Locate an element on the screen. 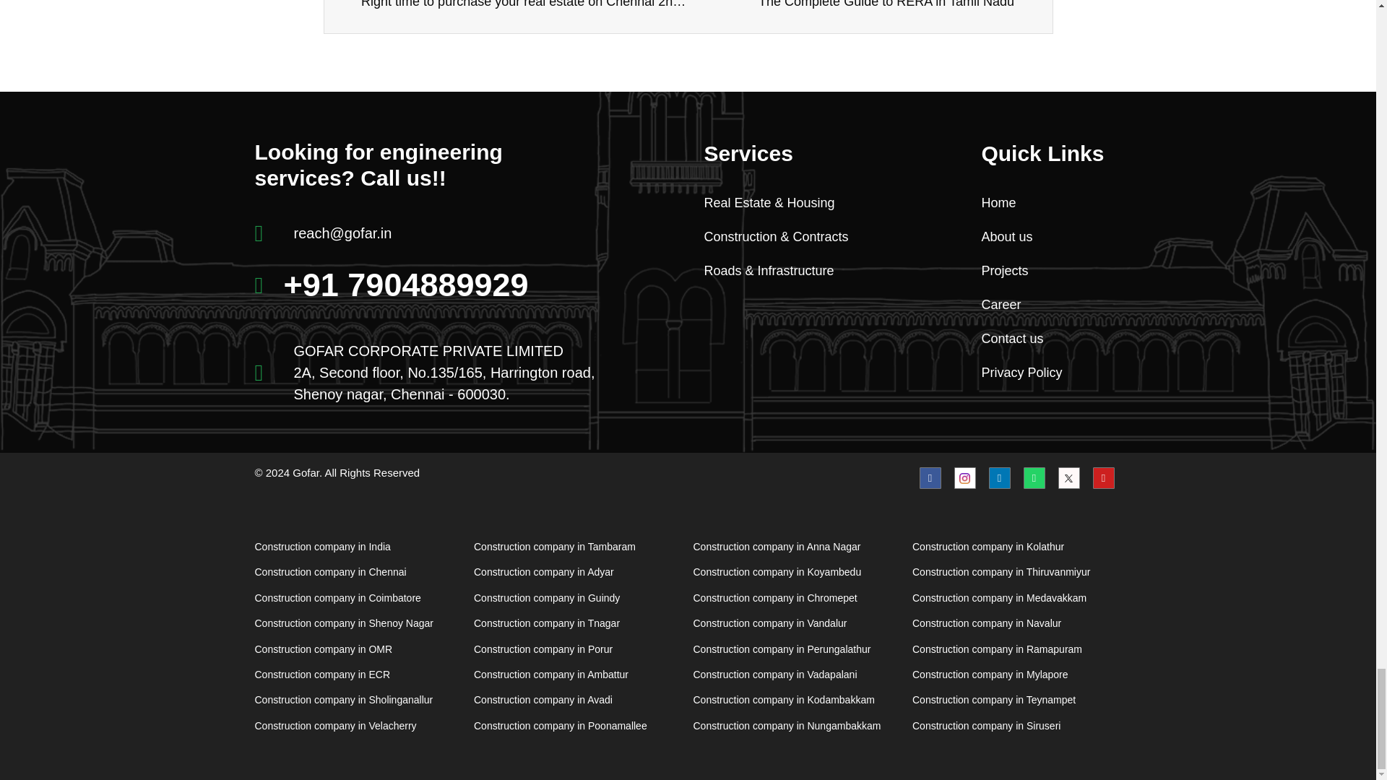  Career is located at coordinates (1049, 305).